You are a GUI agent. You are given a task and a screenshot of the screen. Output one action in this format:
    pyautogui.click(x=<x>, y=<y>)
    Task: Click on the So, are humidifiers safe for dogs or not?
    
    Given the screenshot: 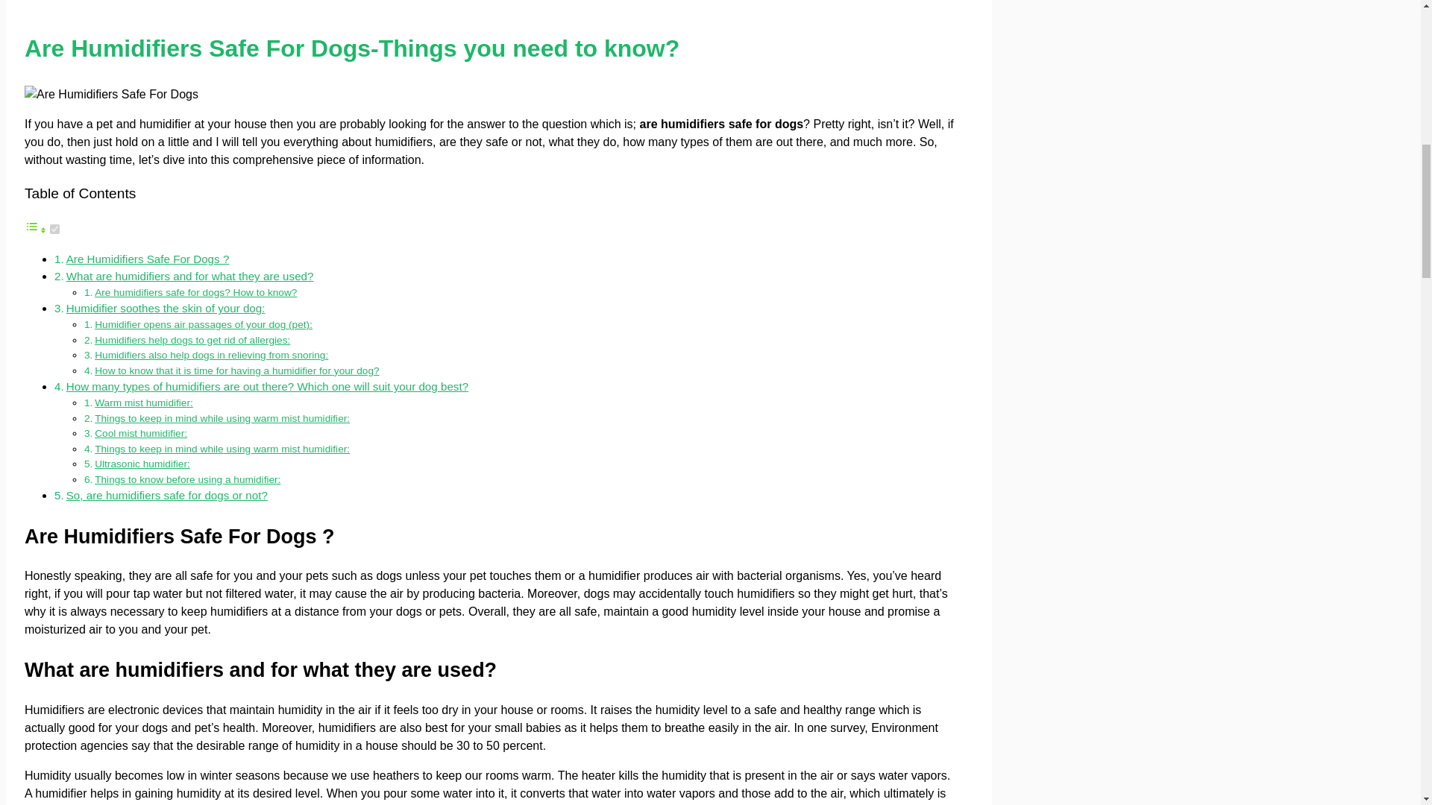 What is the action you would take?
    pyautogui.click(x=167, y=495)
    